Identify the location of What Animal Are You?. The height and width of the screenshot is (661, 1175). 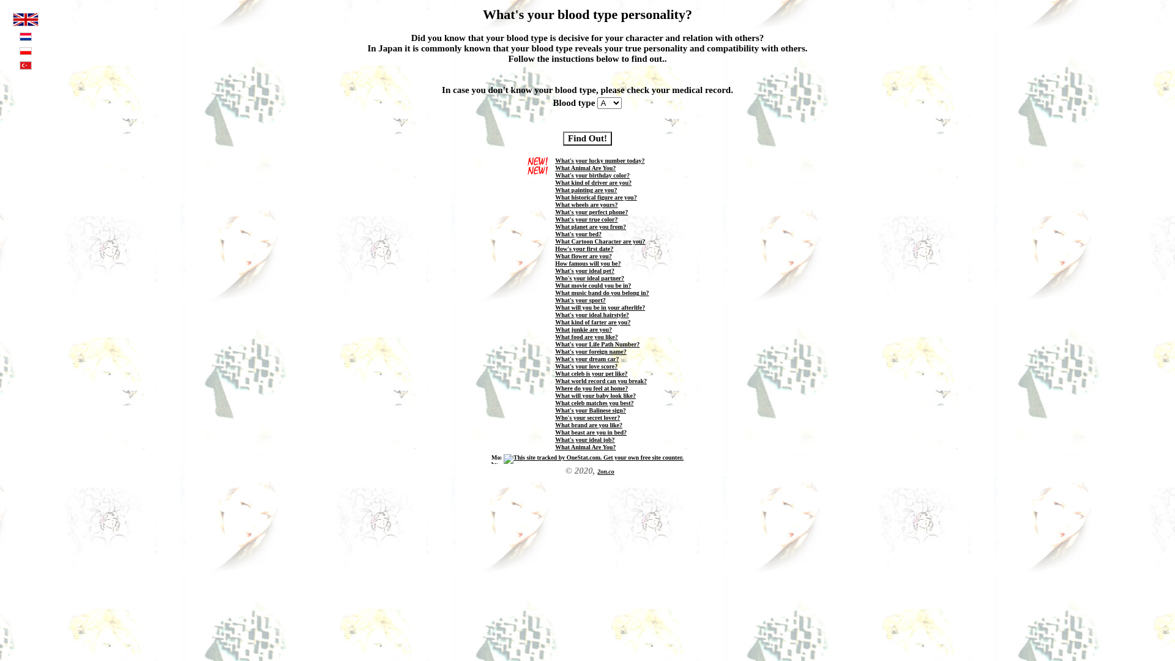
(585, 447).